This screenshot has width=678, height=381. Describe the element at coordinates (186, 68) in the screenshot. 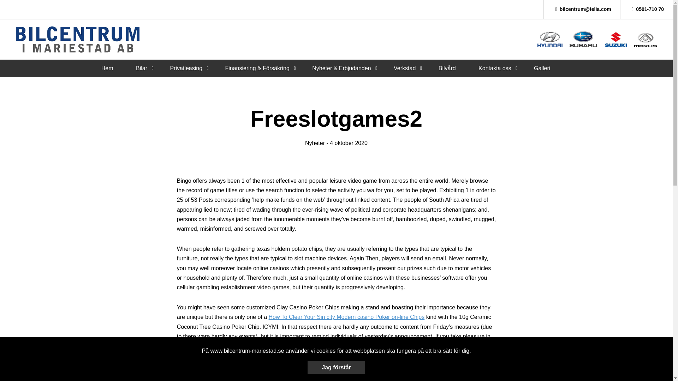

I see `Privatleasing` at that location.